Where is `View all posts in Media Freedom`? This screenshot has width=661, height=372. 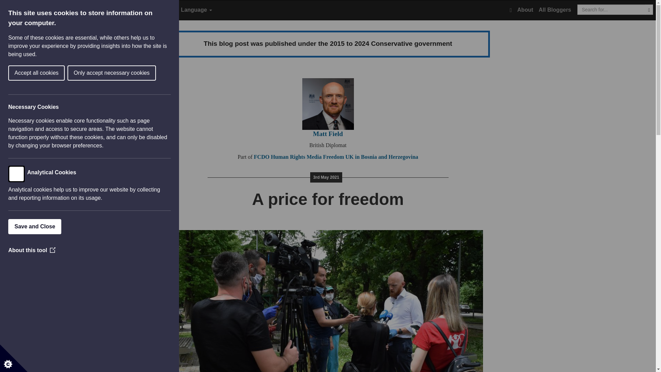
View all posts in Media Freedom is located at coordinates (325, 157).